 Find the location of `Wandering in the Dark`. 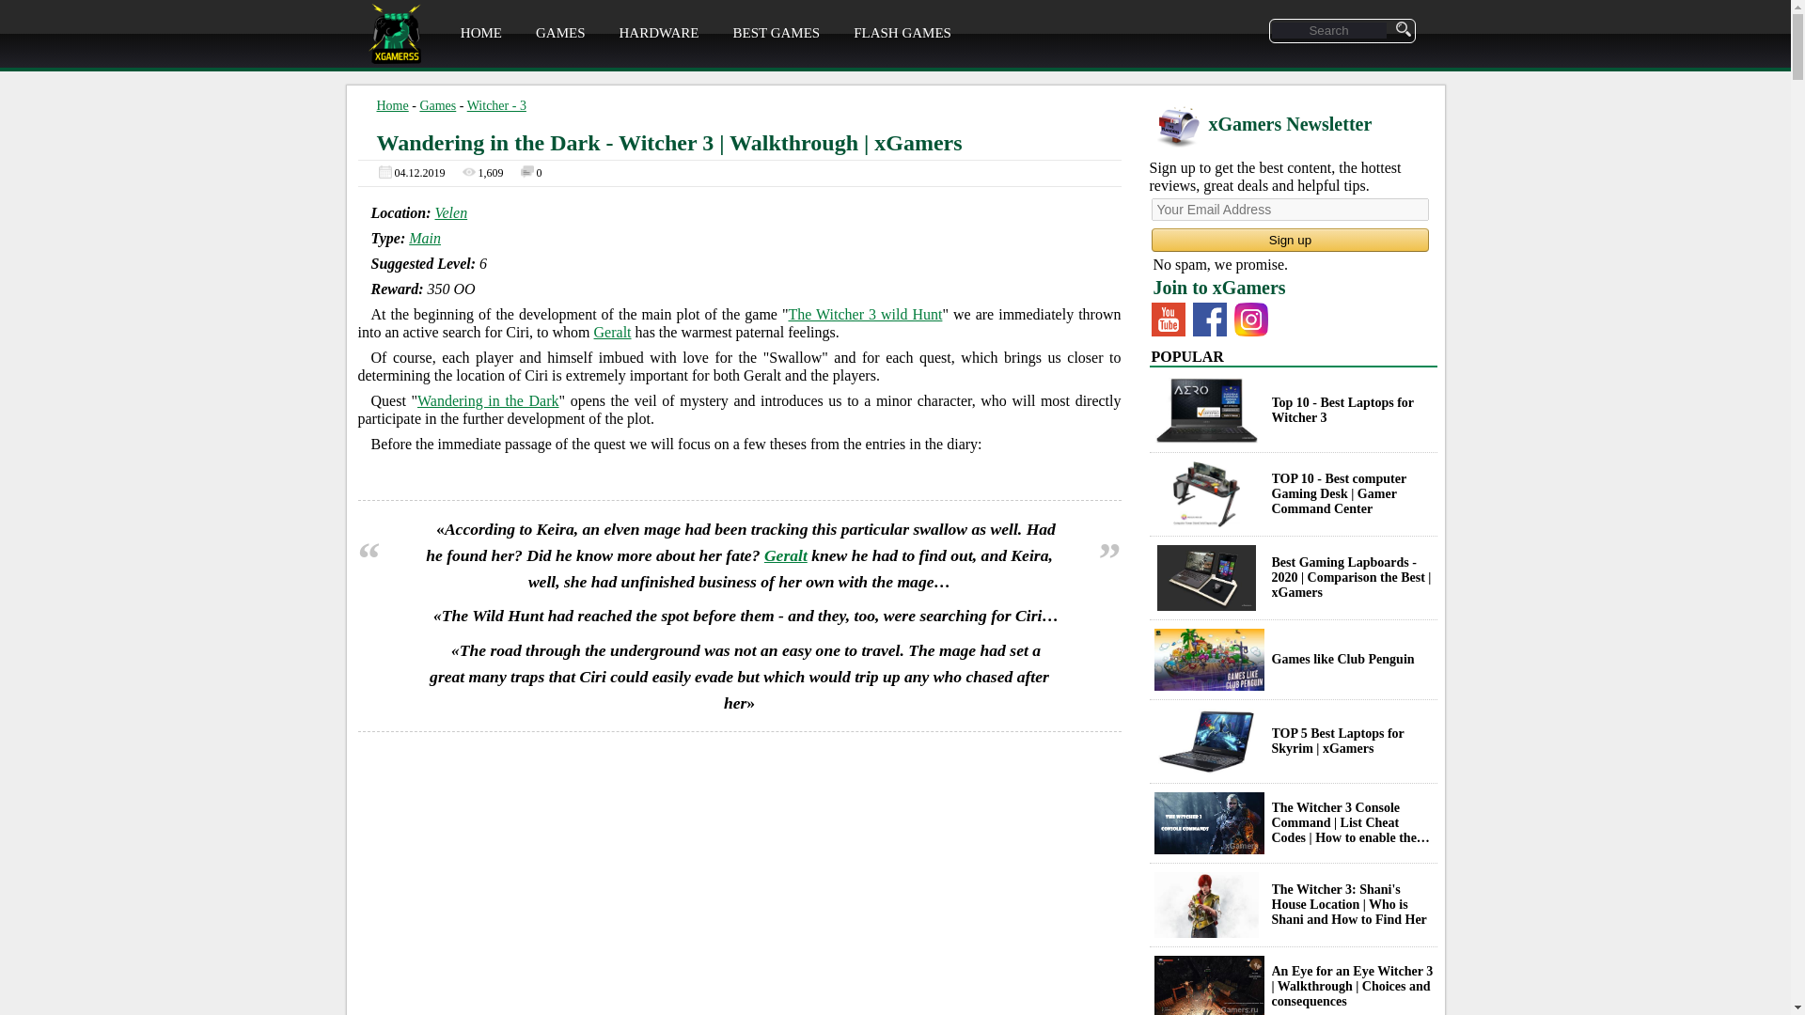

Wandering in the Dark is located at coordinates (488, 400).